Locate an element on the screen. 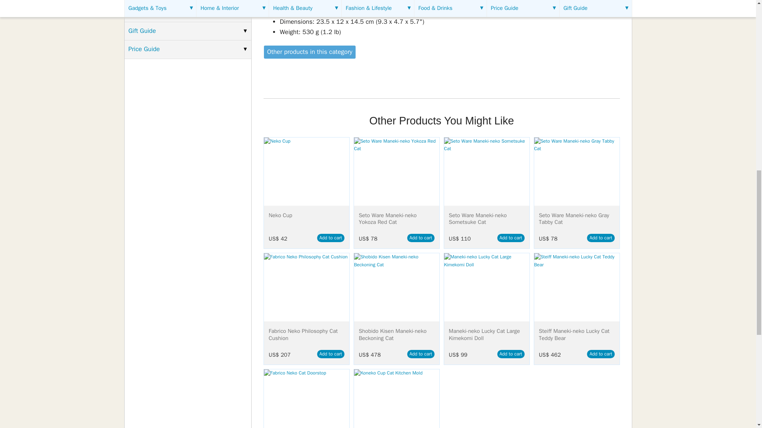   Koneko Cup Cat Kitchen Mold  is located at coordinates (397, 399).